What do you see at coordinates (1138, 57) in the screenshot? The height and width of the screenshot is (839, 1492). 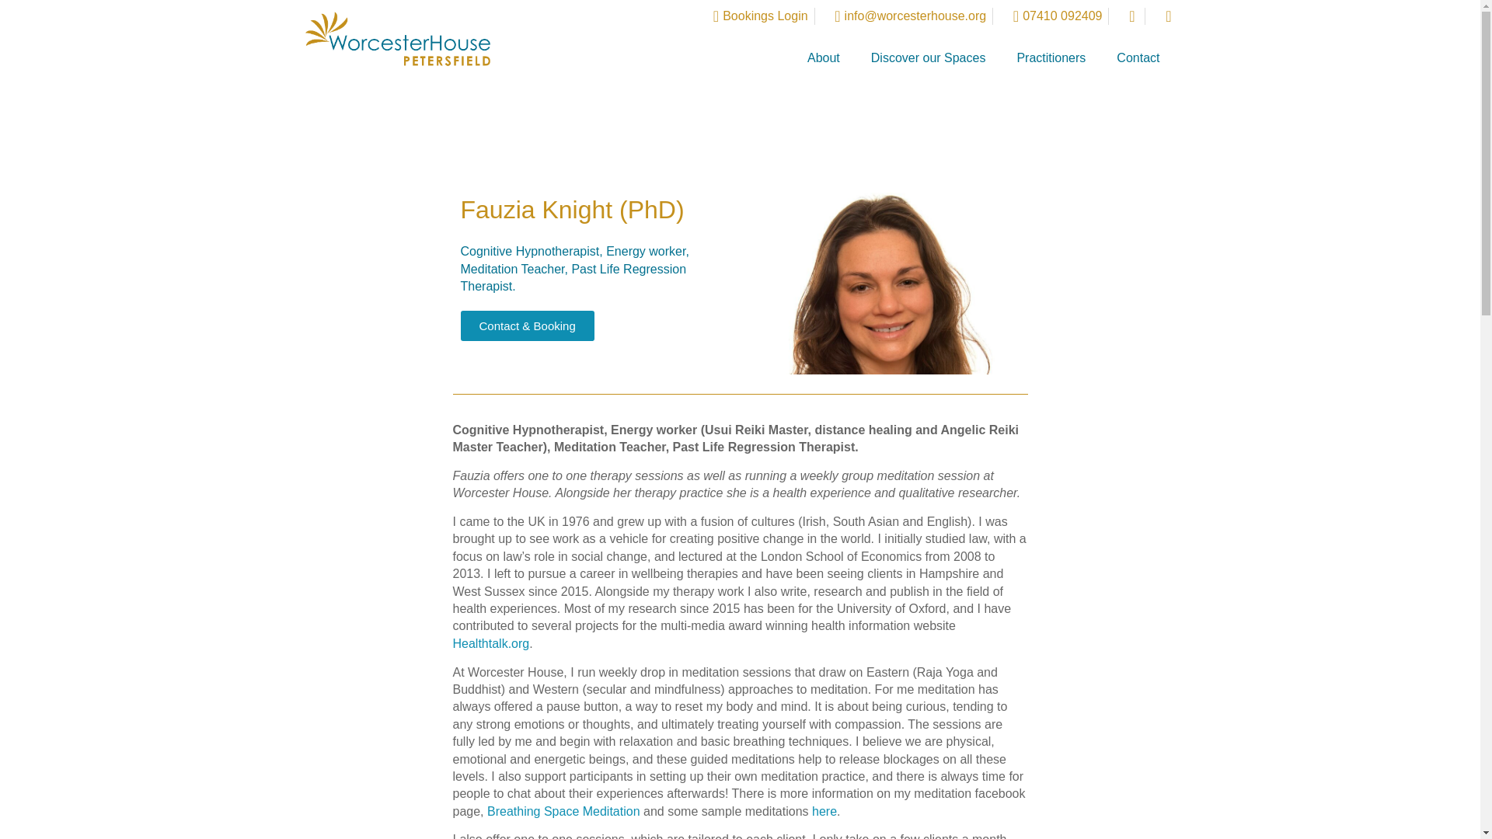 I see `Contact` at bounding box center [1138, 57].